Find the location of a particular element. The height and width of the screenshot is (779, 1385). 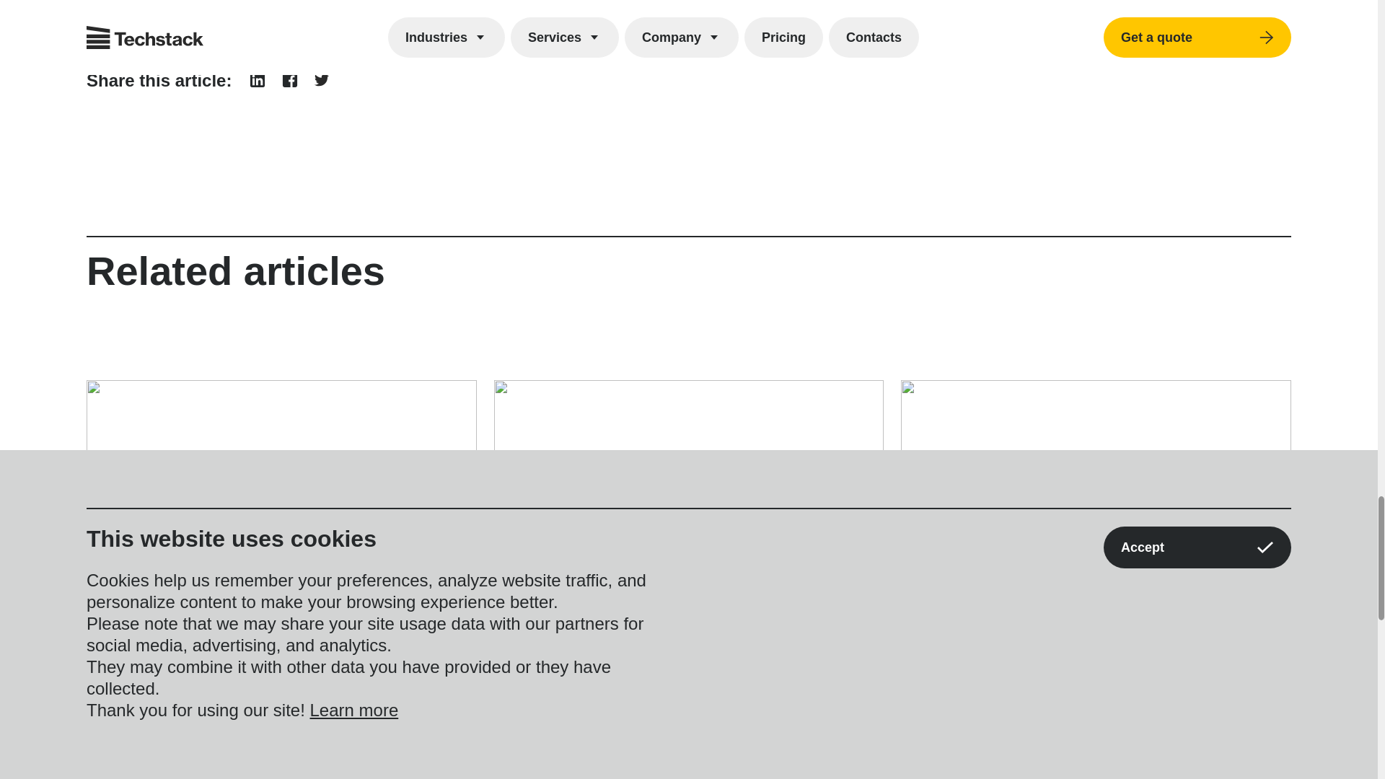

Software Development is located at coordinates (581, 642).